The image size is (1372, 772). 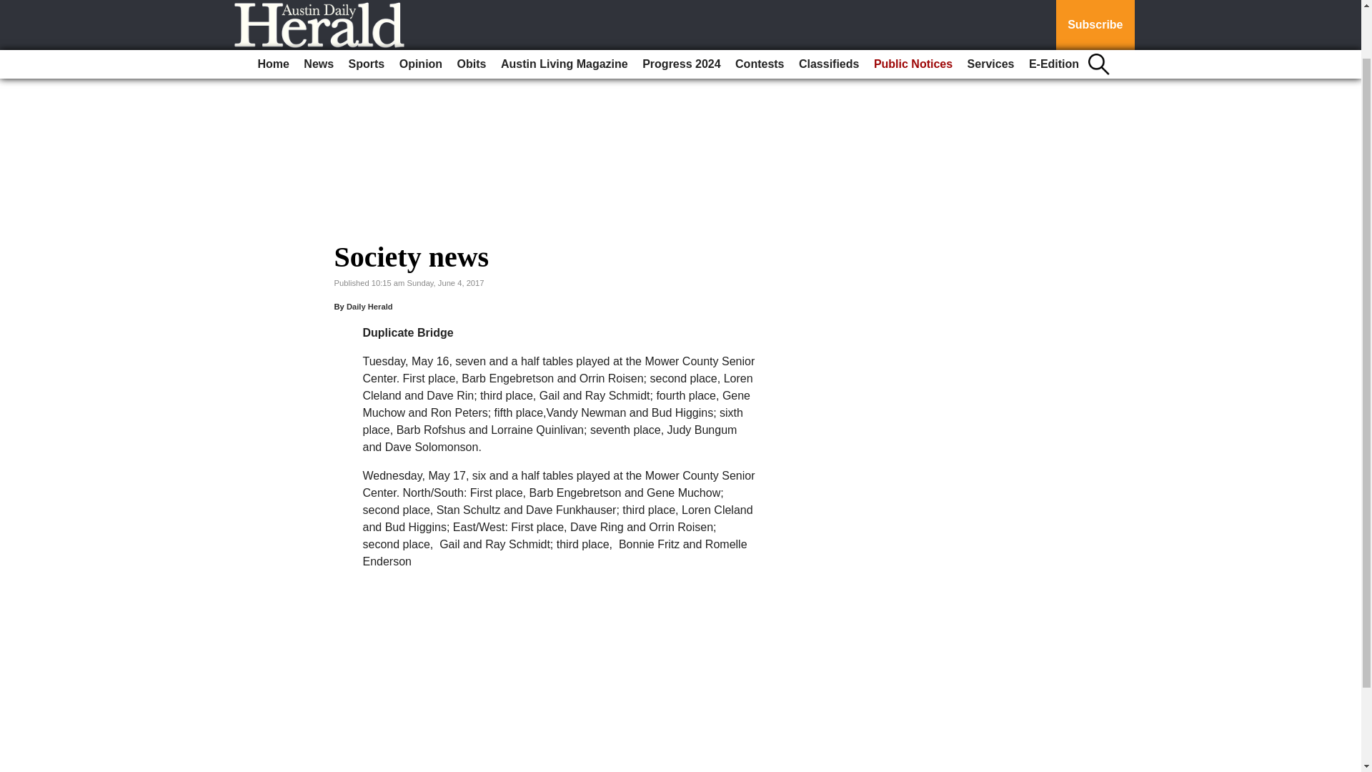 What do you see at coordinates (828, 10) in the screenshot?
I see `Classifieds` at bounding box center [828, 10].